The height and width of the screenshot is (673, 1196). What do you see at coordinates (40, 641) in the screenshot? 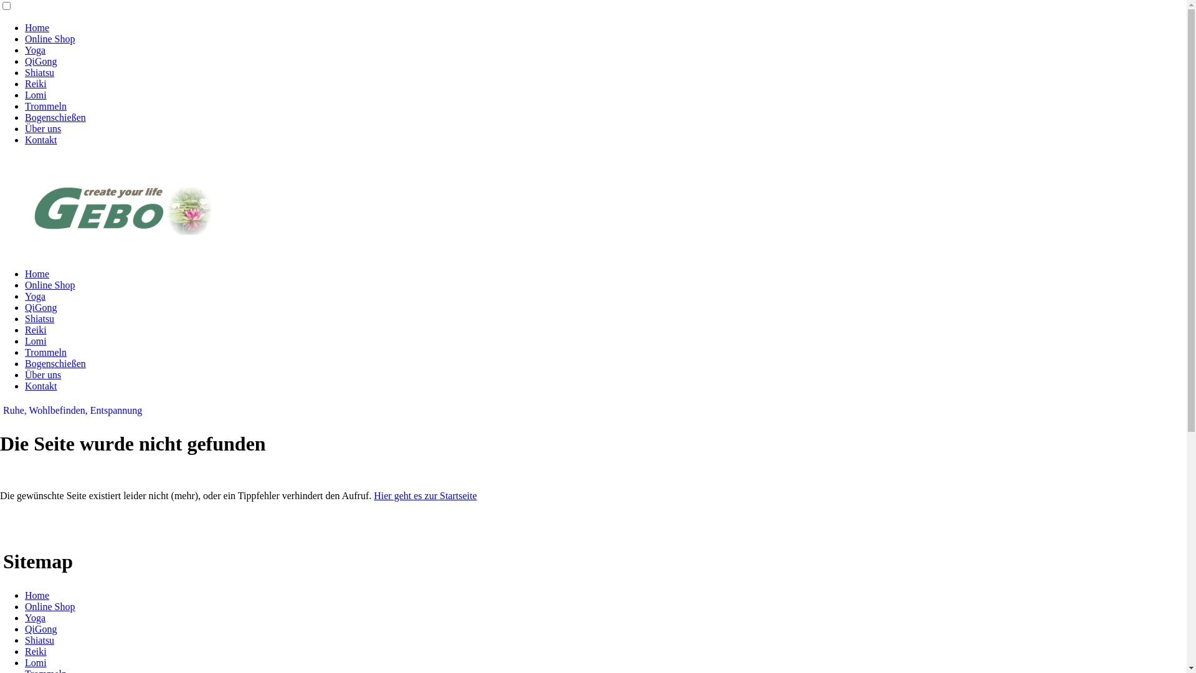
I see `Shiatsu` at bounding box center [40, 641].